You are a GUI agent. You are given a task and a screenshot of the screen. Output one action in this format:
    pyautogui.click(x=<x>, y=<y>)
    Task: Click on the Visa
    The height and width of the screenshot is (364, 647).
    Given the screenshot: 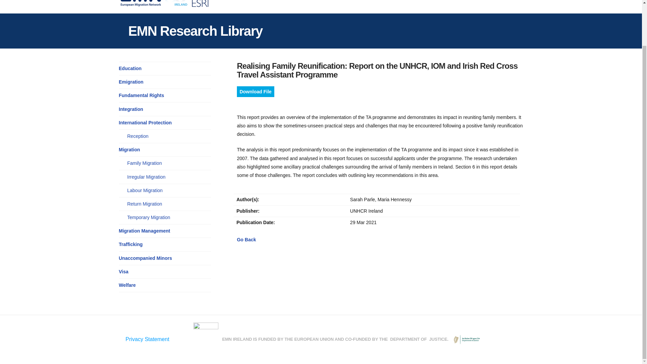 What is the action you would take?
    pyautogui.click(x=123, y=272)
    